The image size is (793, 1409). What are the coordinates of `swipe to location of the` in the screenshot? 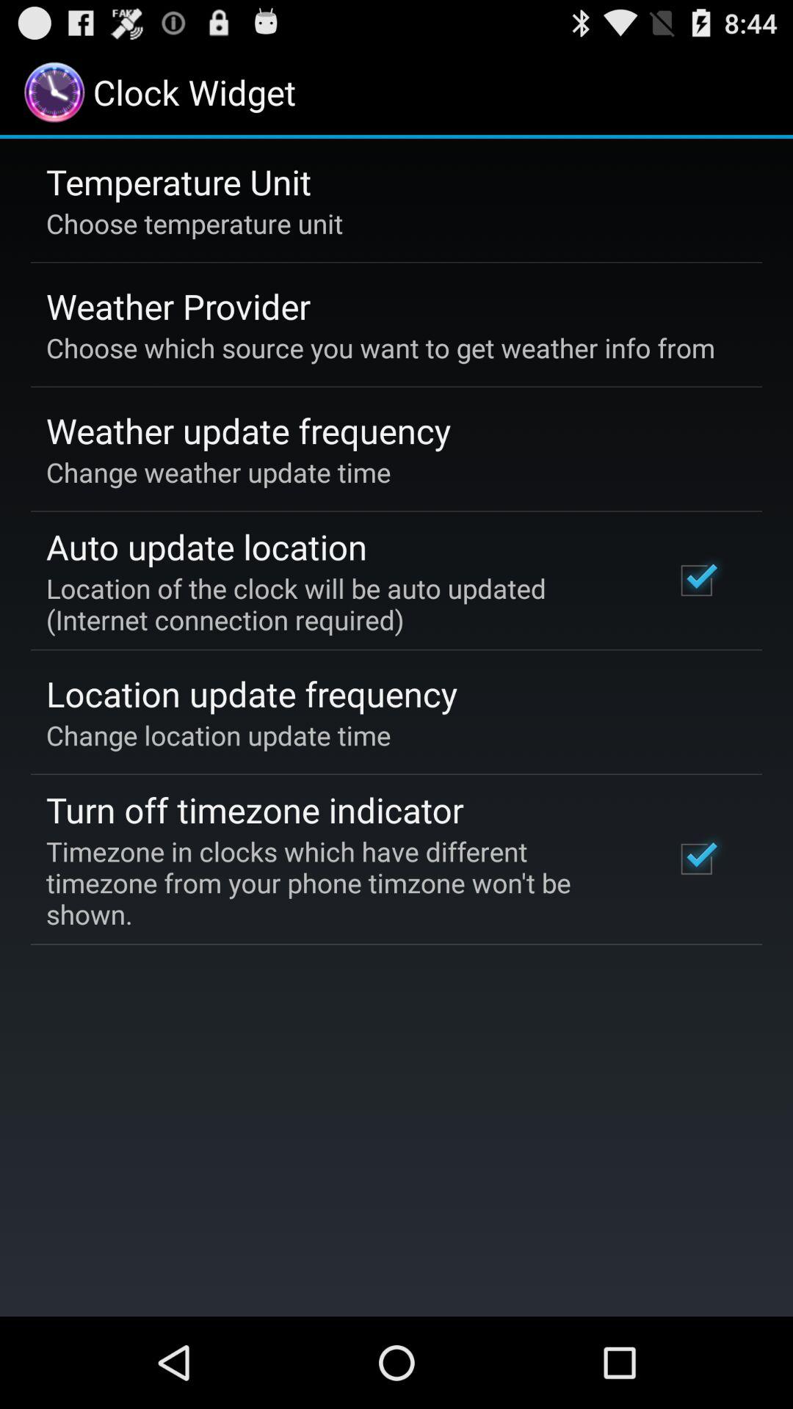 It's located at (341, 603).